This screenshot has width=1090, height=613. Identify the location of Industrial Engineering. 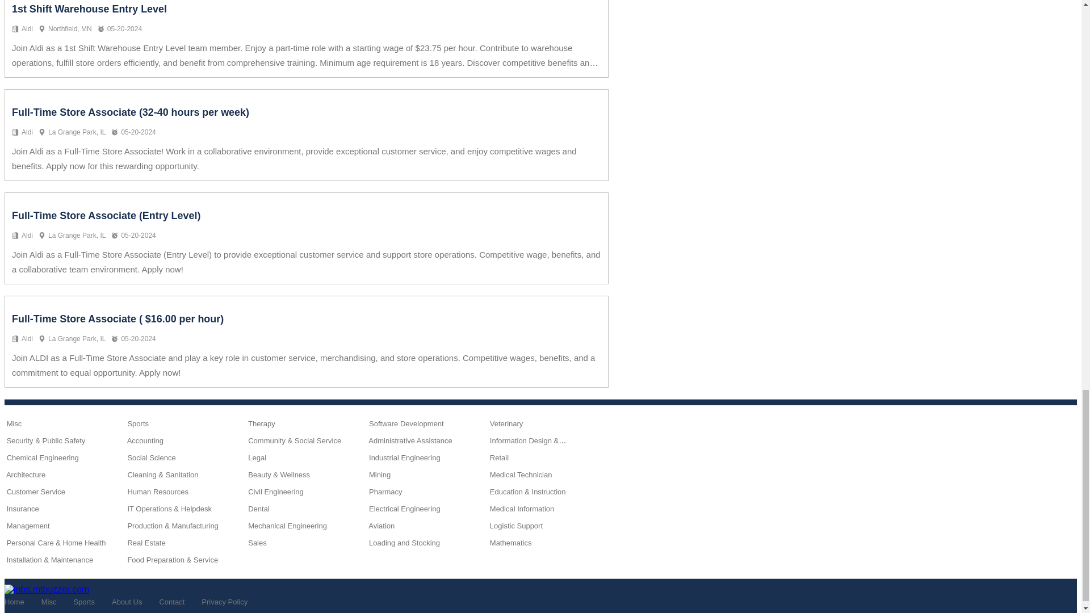
(404, 457).